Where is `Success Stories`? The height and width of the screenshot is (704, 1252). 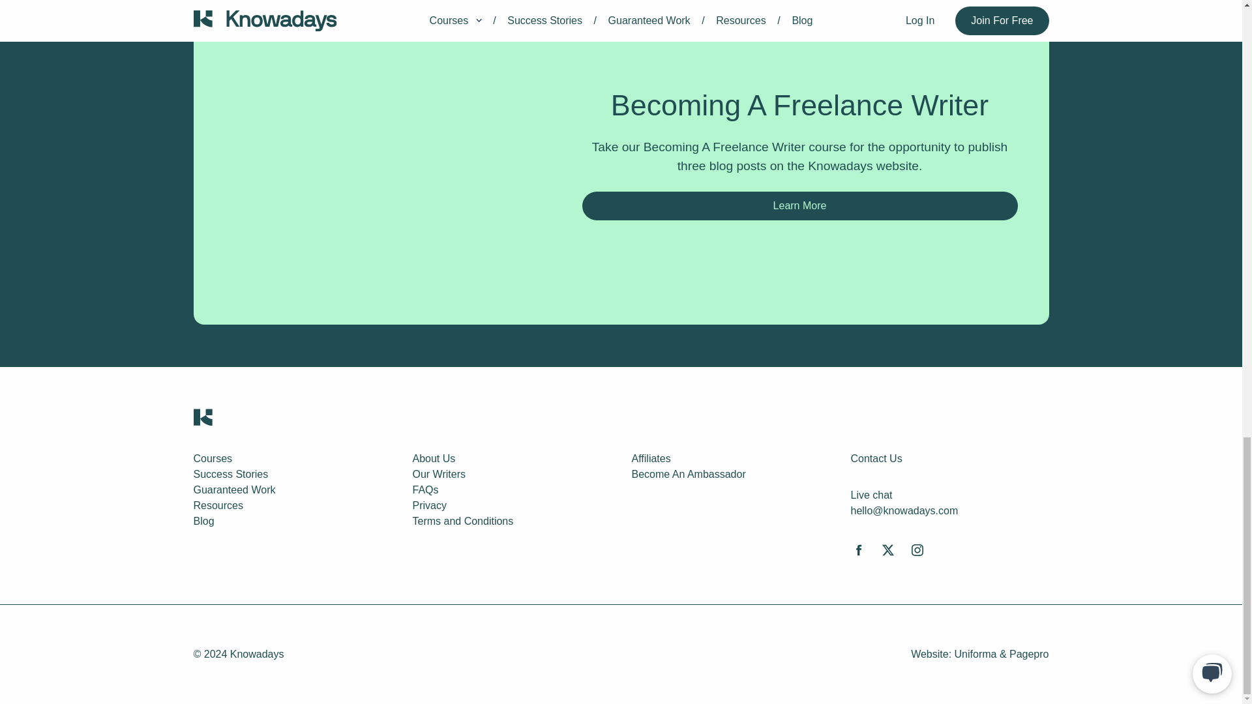
Success Stories is located at coordinates (230, 474).